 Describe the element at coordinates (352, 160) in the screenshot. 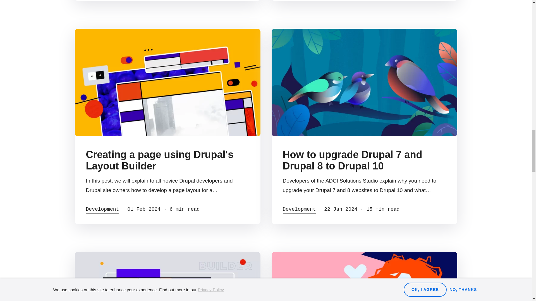

I see `How to upgrade Drupal 7 and Drupal 8 to Drupal 10` at that location.